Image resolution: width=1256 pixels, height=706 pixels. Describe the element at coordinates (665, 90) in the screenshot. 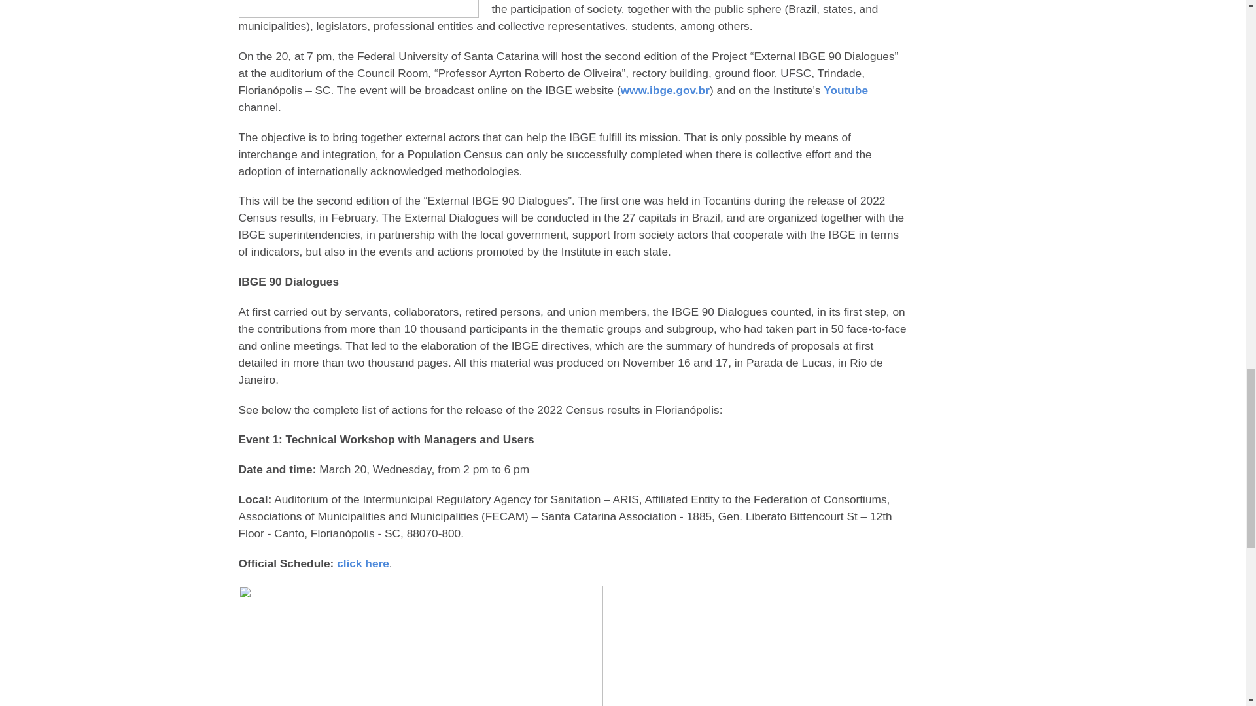

I see `www.ibge.gov.br` at that location.